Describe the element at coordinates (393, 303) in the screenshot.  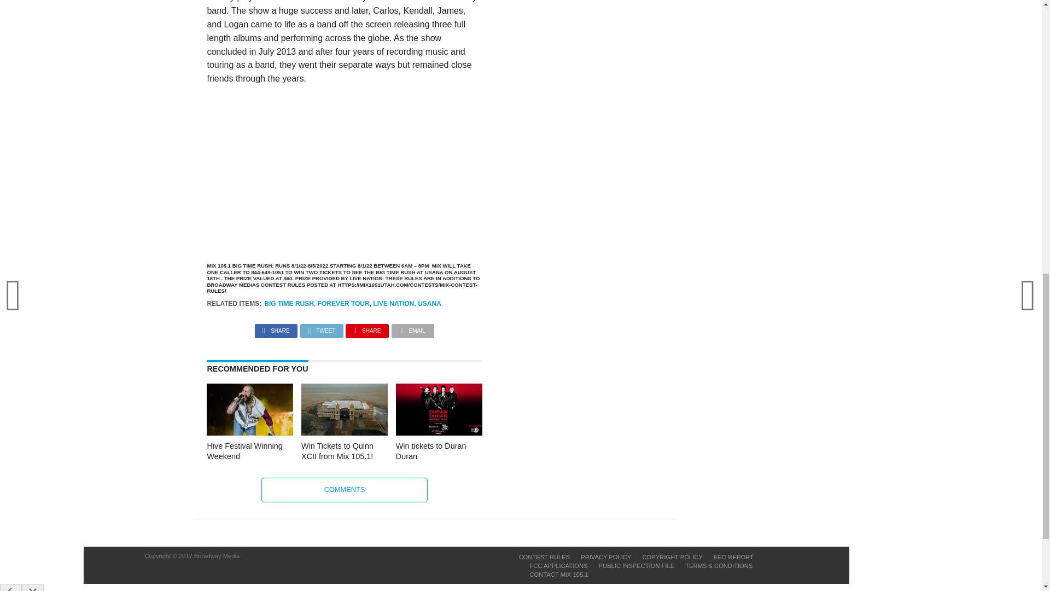
I see `LIVE NATION` at that location.